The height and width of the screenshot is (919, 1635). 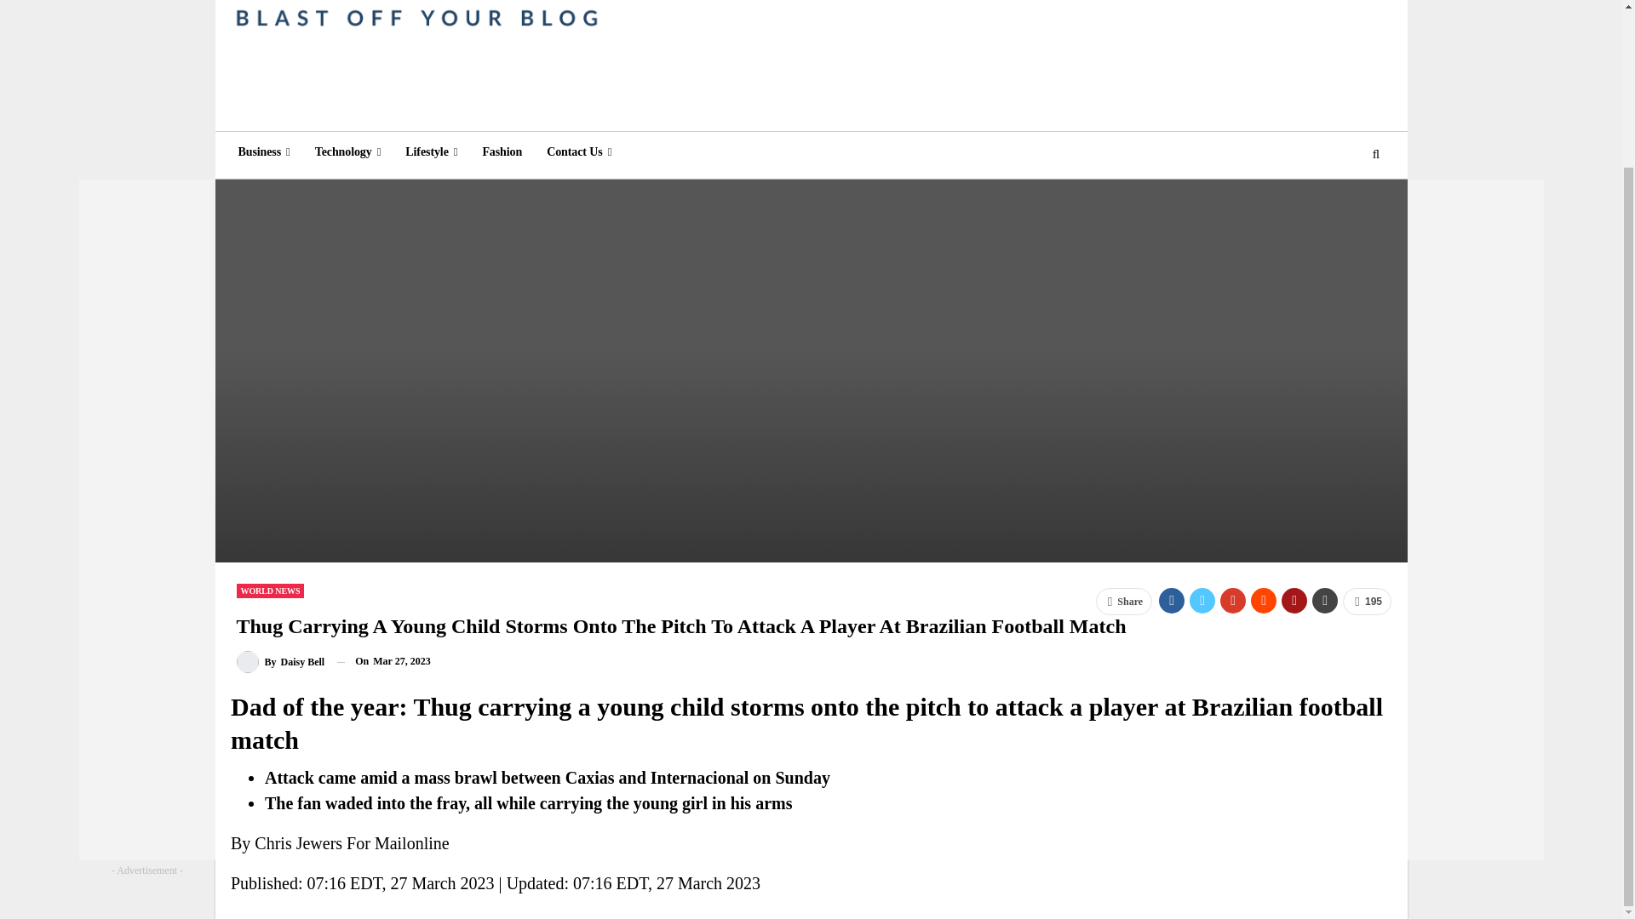 I want to click on Lifestyle, so click(x=431, y=152).